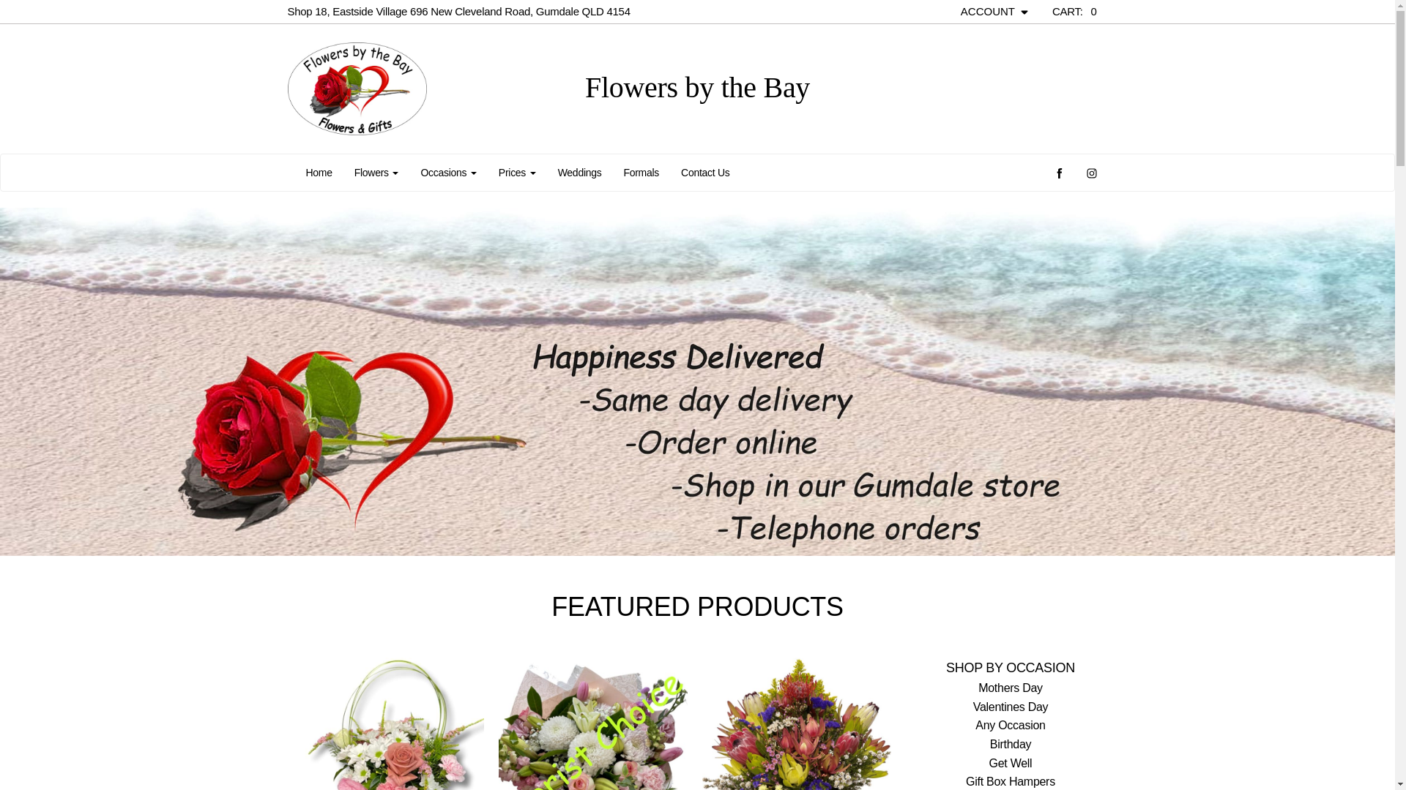  Describe the element at coordinates (1011, 688) in the screenshot. I see `Mothers Day` at that location.